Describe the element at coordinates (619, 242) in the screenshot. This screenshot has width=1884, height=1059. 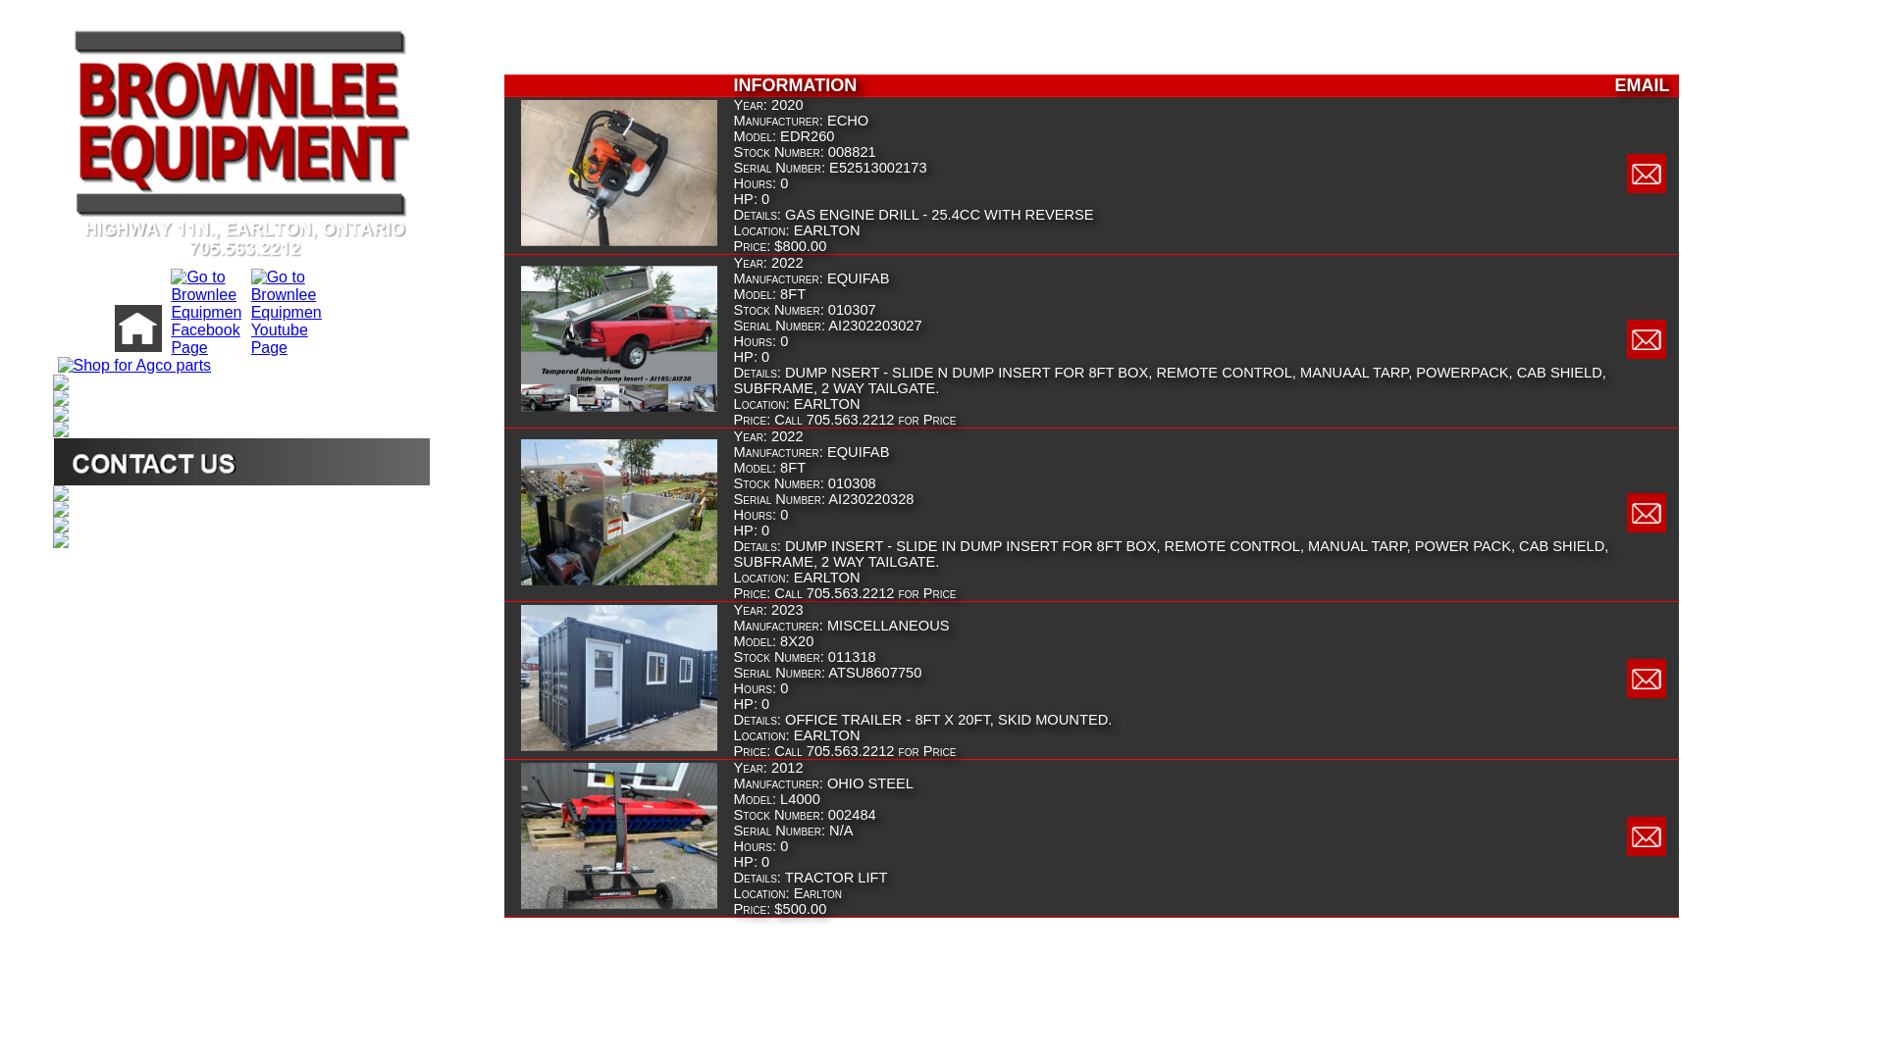
I see `More pictures and info on this stock` at that location.